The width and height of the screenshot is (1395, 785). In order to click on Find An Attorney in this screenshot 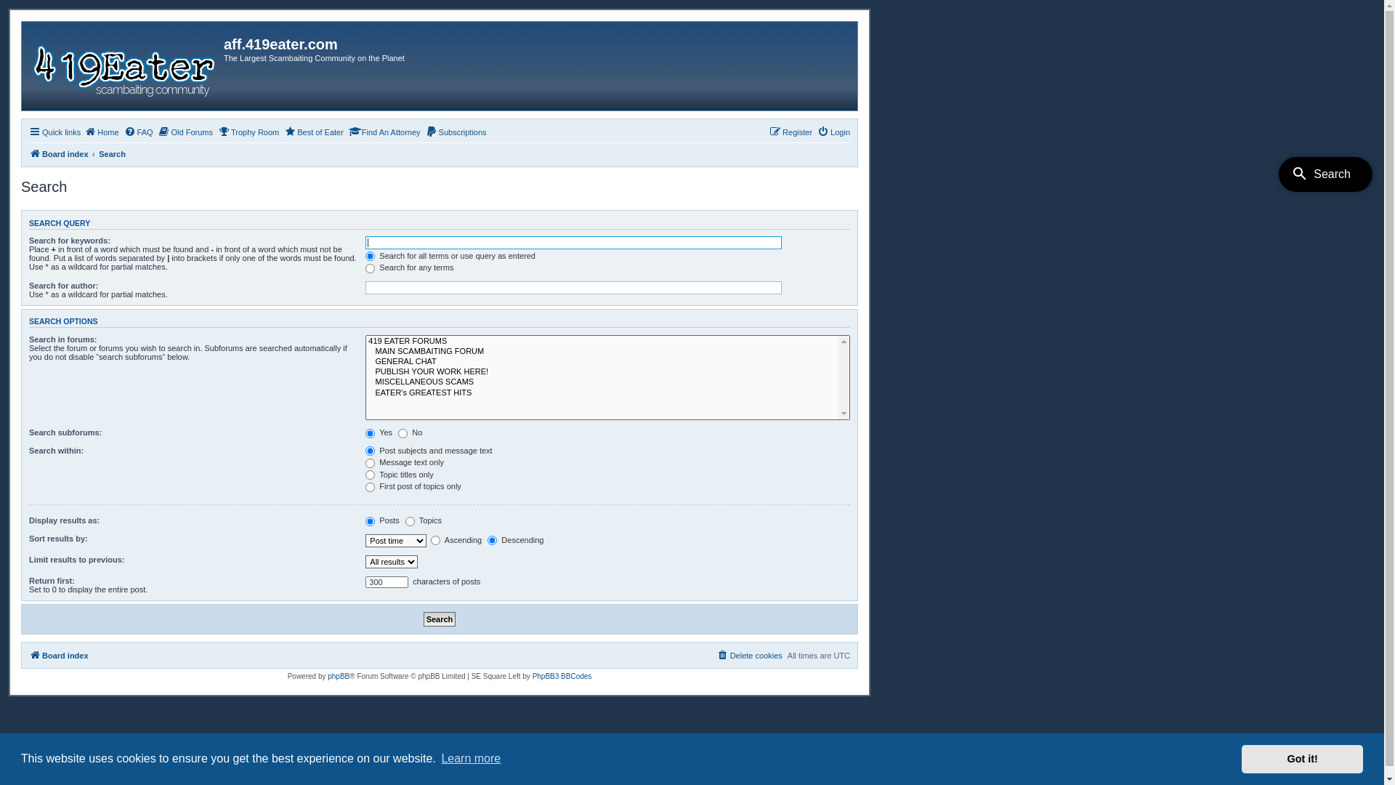, I will do `click(385, 132)`.